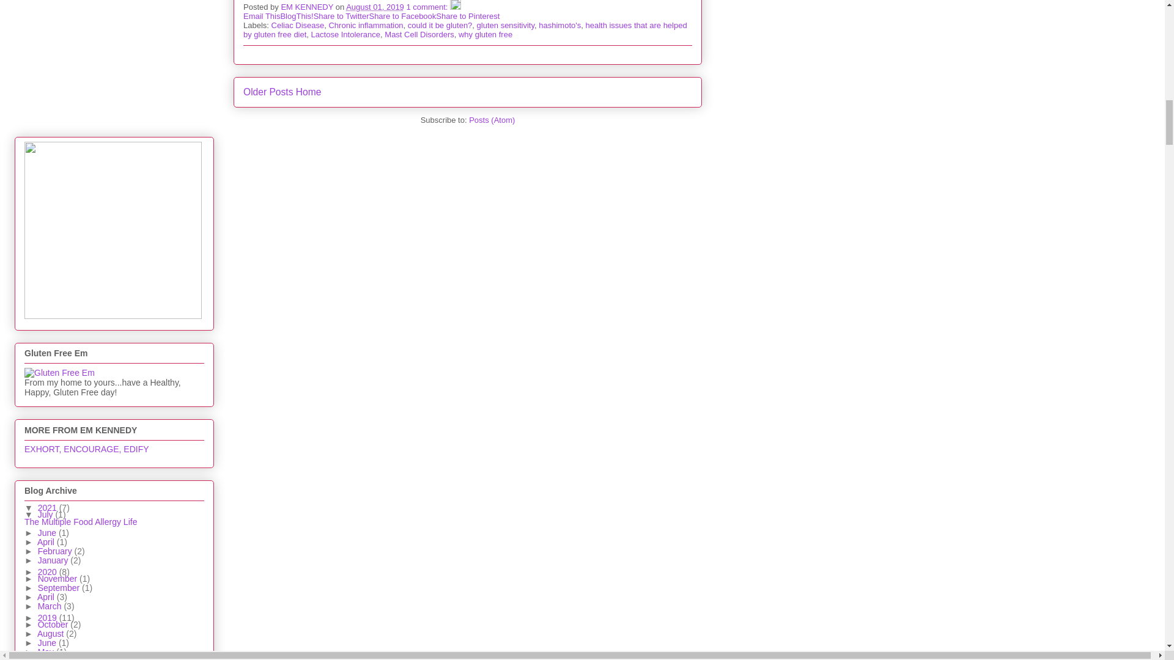 The image size is (1174, 660). Describe the element at coordinates (375, 7) in the screenshot. I see `August 01, 2019` at that location.